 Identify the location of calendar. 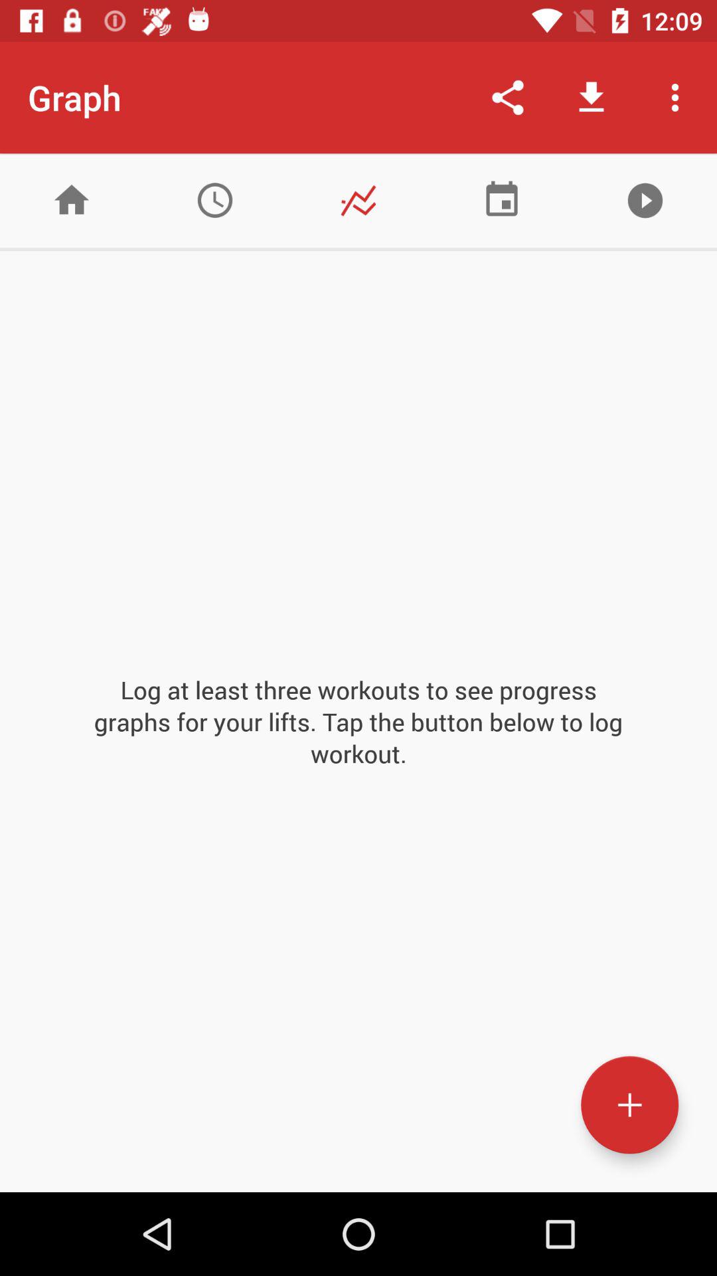
(502, 201).